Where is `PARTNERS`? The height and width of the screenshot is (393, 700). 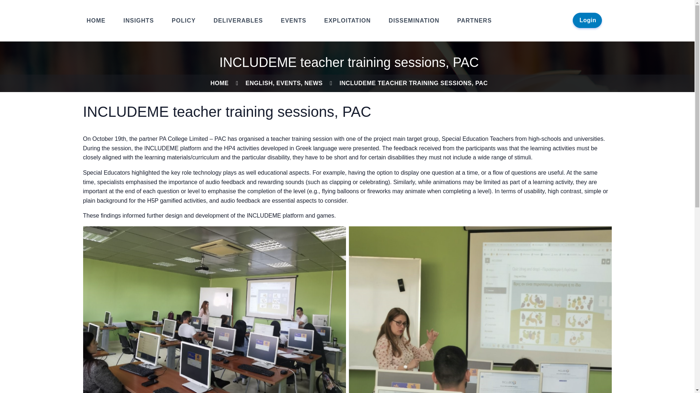
PARTNERS is located at coordinates (475, 20).